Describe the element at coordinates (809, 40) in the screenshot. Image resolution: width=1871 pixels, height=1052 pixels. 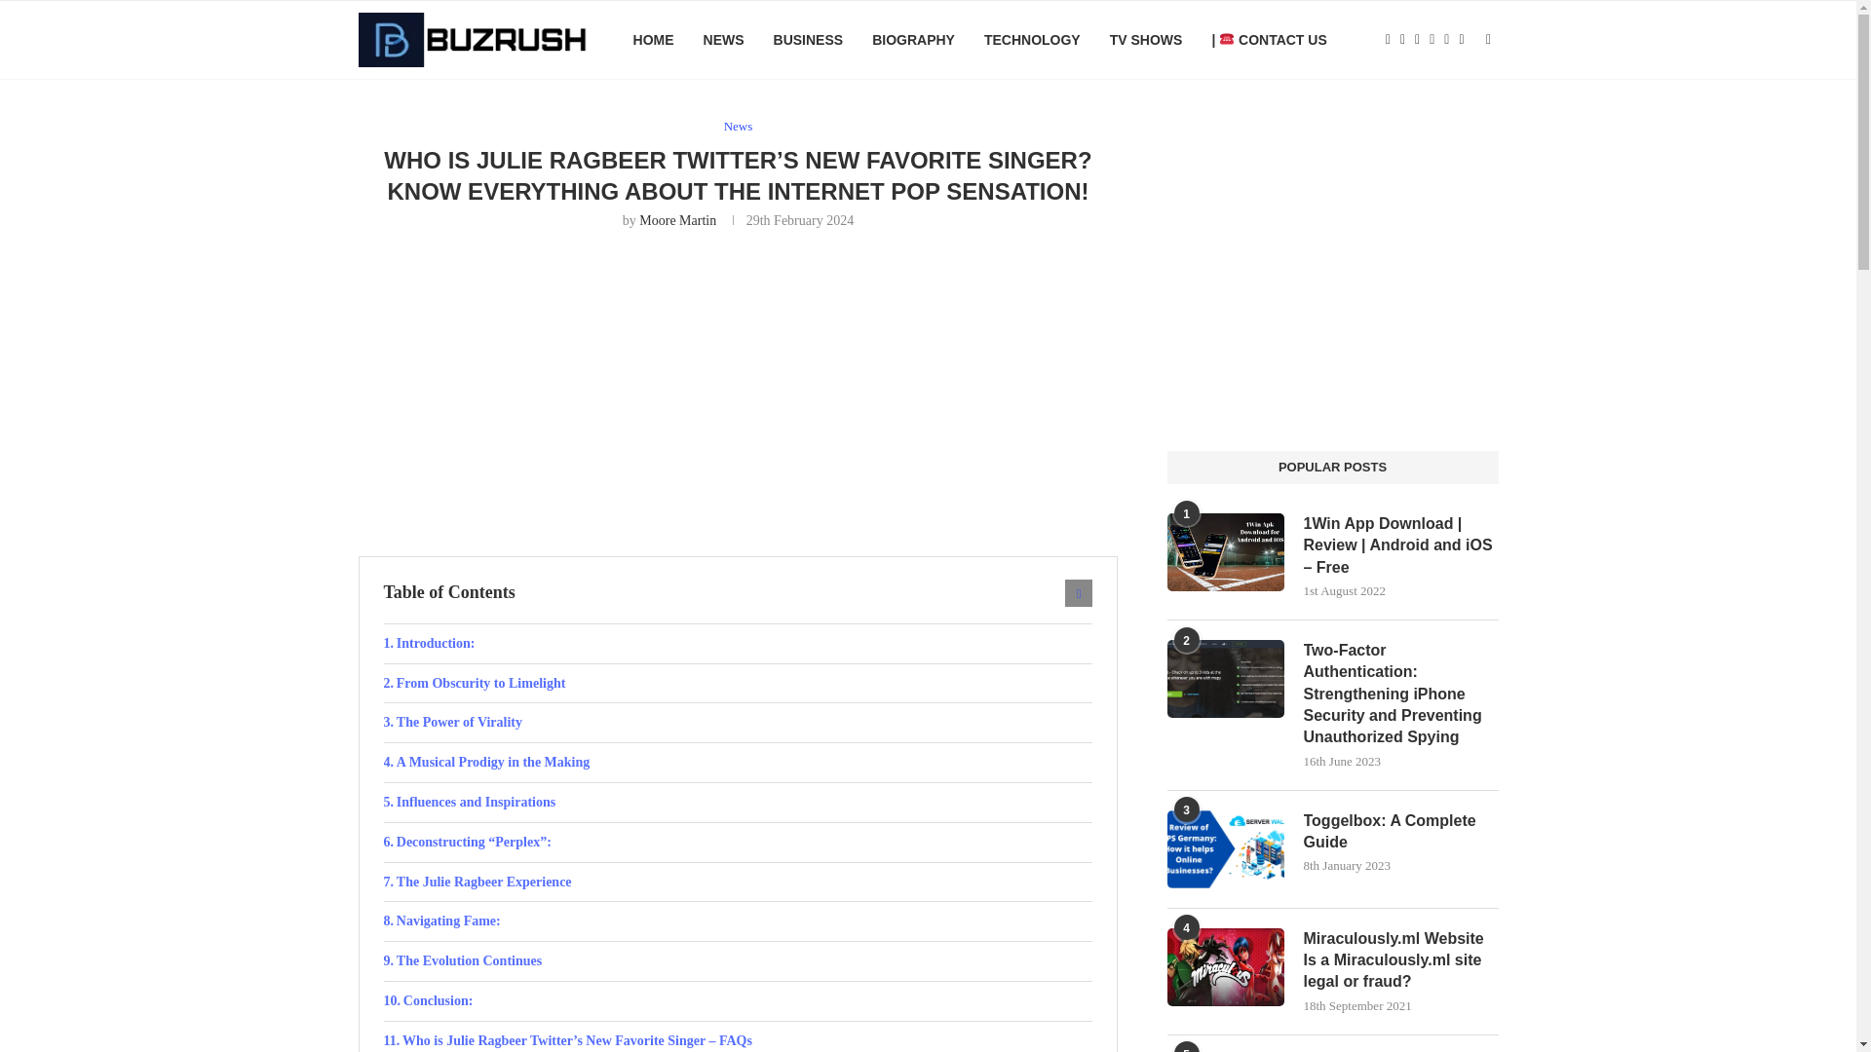
I see `BUSINESS` at that location.